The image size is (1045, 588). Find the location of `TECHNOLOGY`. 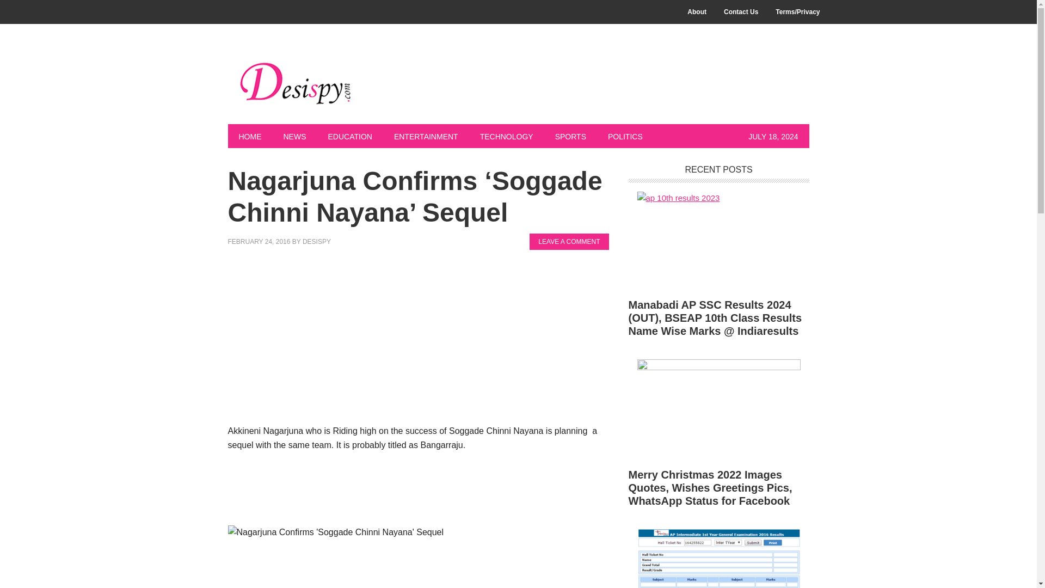

TECHNOLOGY is located at coordinates (507, 136).